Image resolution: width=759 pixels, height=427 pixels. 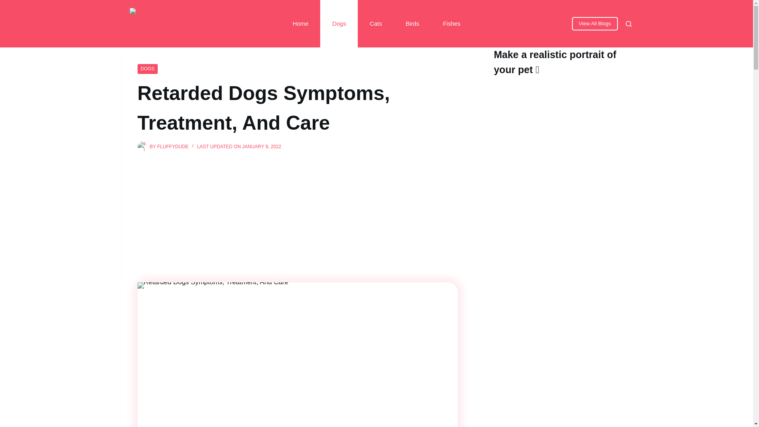 What do you see at coordinates (595, 24) in the screenshot?
I see `View All Blogs` at bounding box center [595, 24].